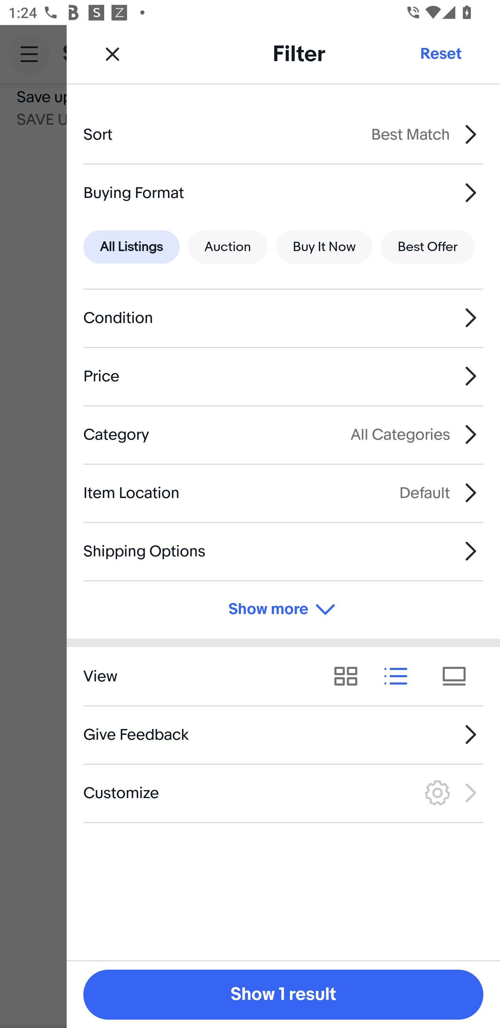 The width and height of the screenshot is (500, 1028). I want to click on Category All Categories, so click(283, 434).